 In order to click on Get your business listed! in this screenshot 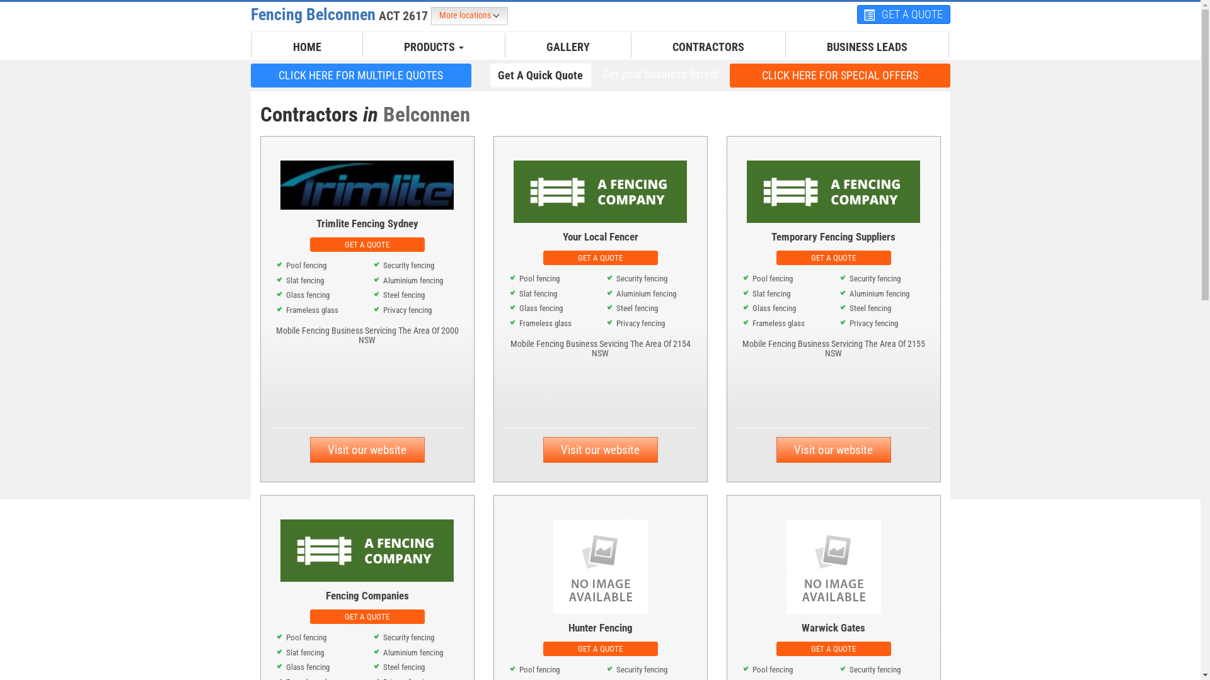, I will do `click(660, 74)`.